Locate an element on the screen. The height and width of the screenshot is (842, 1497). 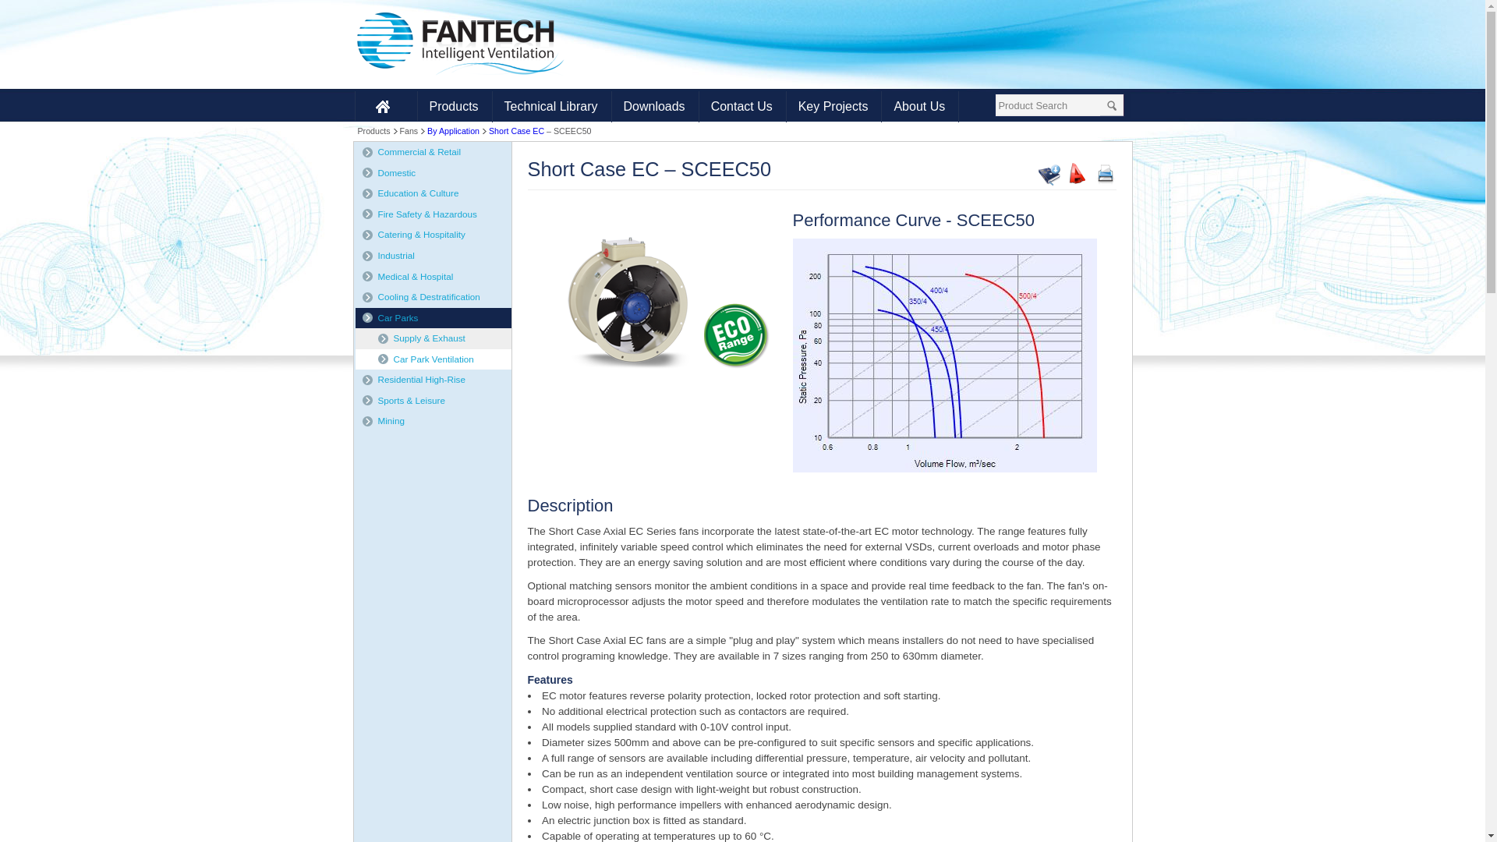
Mining is located at coordinates (389, 421).